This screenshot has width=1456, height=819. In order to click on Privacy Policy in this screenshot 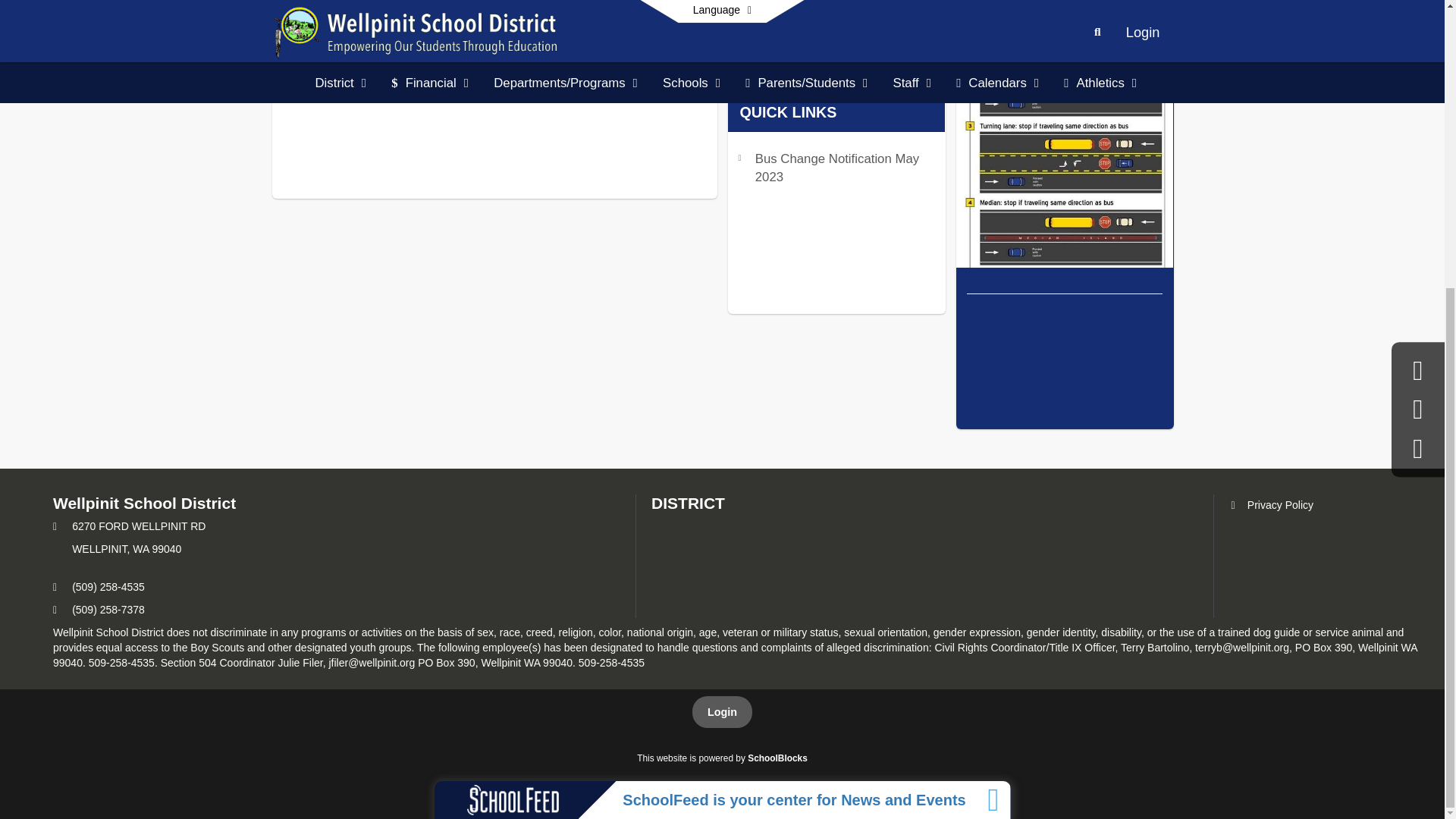, I will do `click(1271, 504)`.